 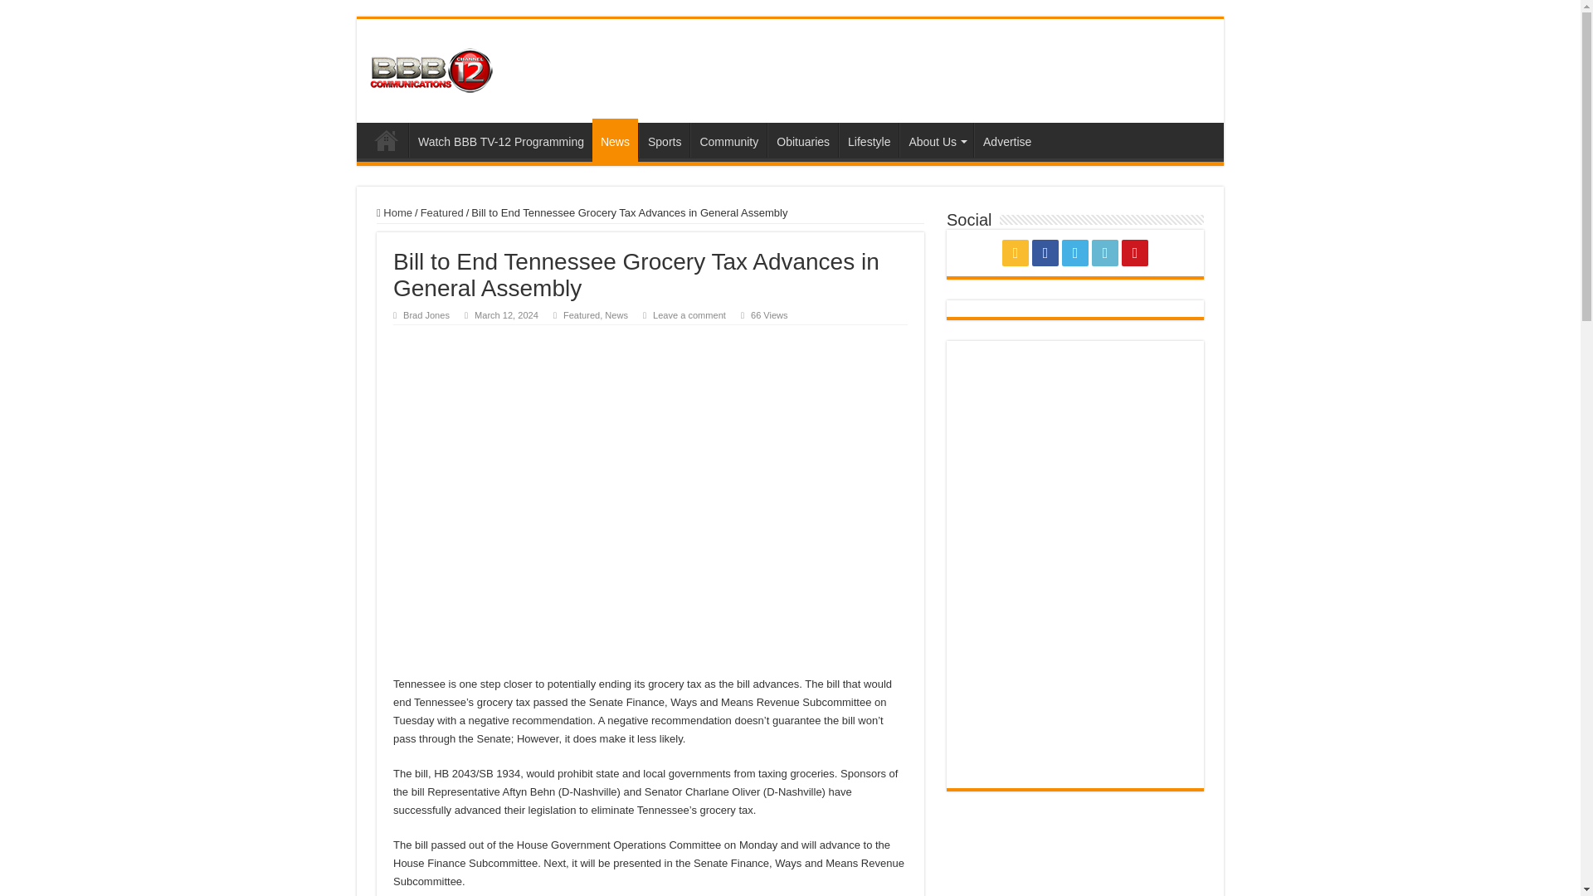 What do you see at coordinates (582, 314) in the screenshot?
I see `Featured` at bounding box center [582, 314].